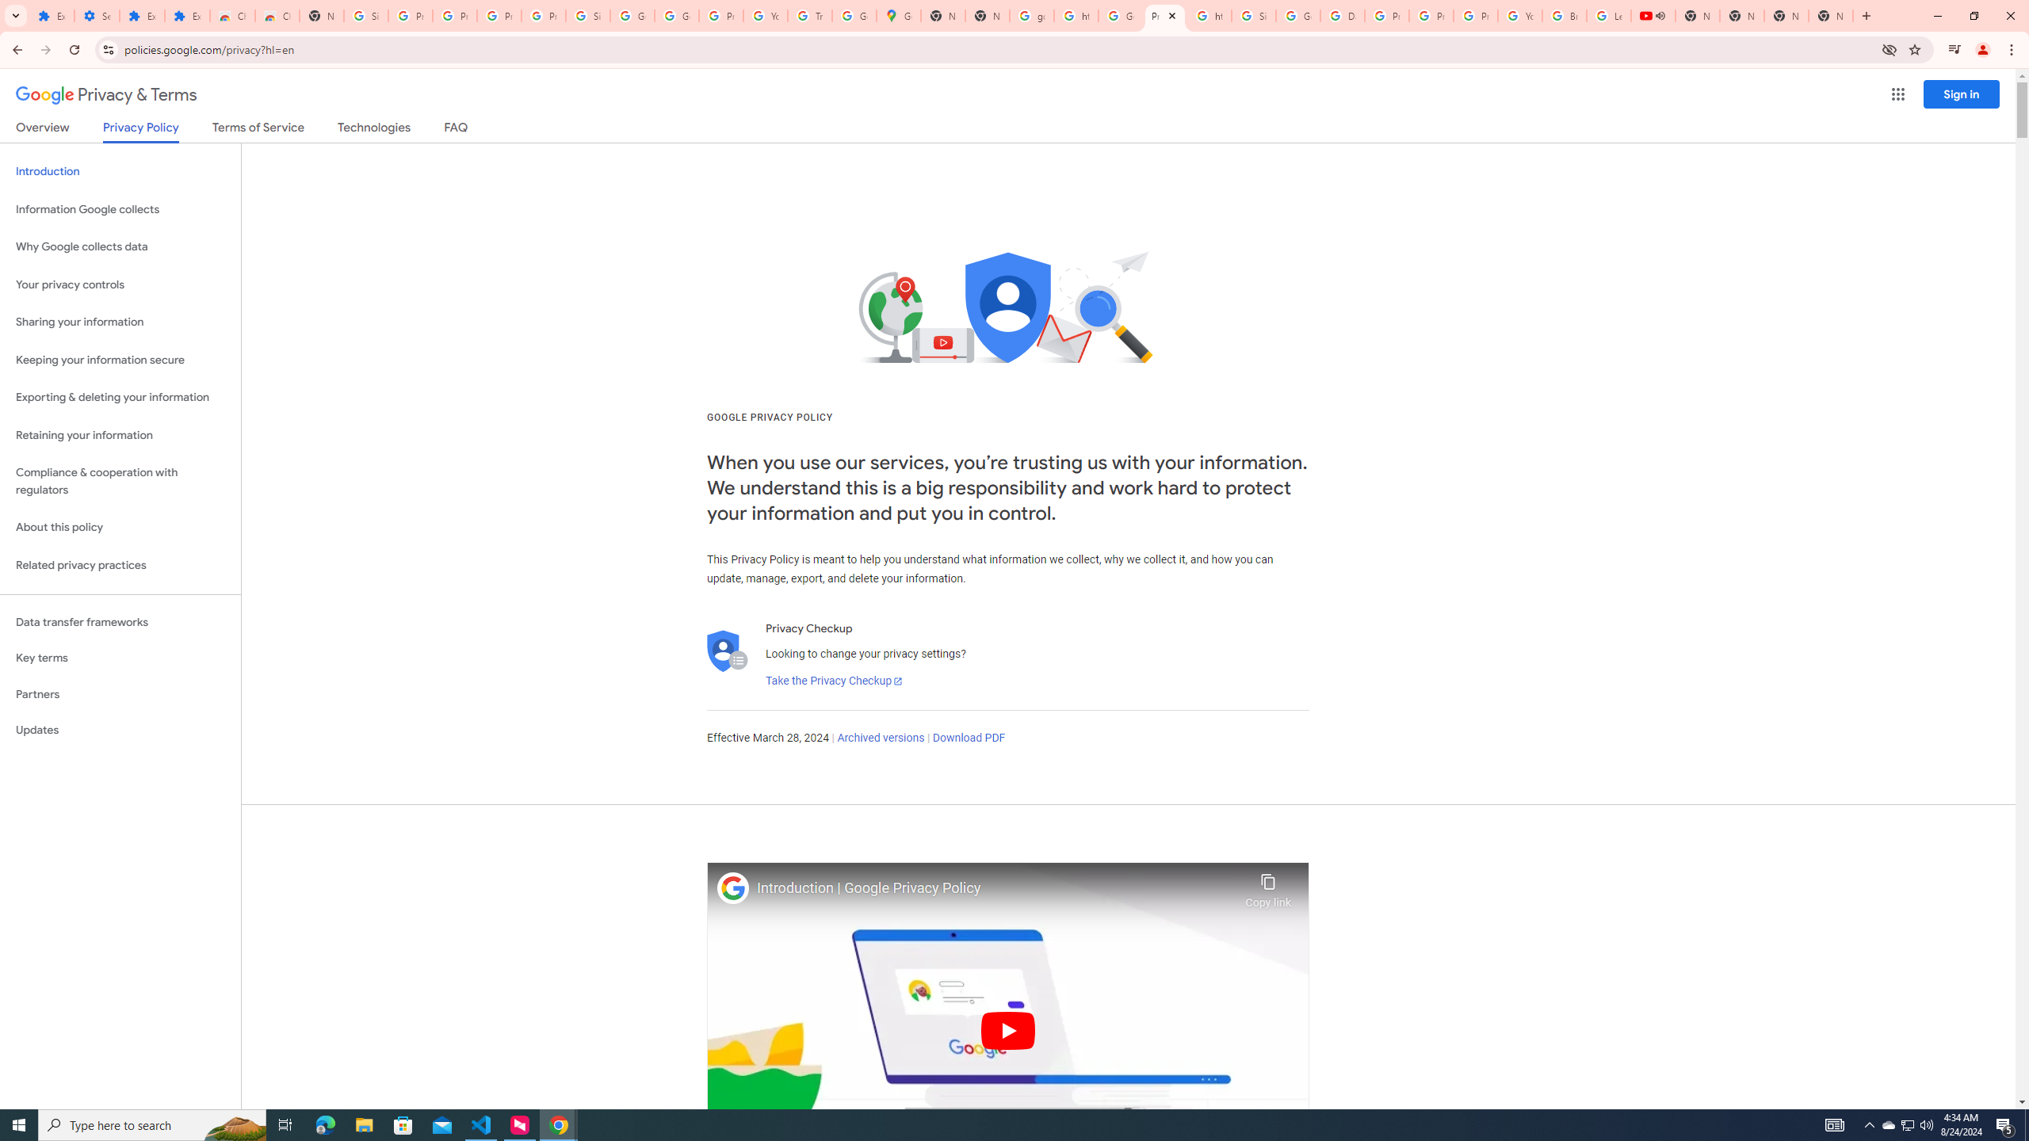 Image resolution: width=2029 pixels, height=1141 pixels. I want to click on https://scholar.google.com/, so click(1076, 16).